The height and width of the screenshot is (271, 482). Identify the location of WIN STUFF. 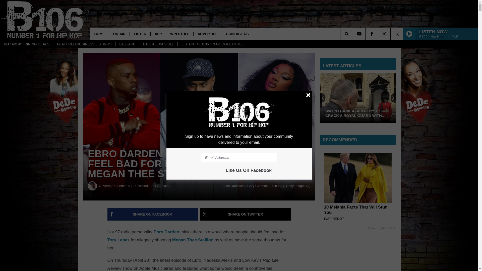
(179, 34).